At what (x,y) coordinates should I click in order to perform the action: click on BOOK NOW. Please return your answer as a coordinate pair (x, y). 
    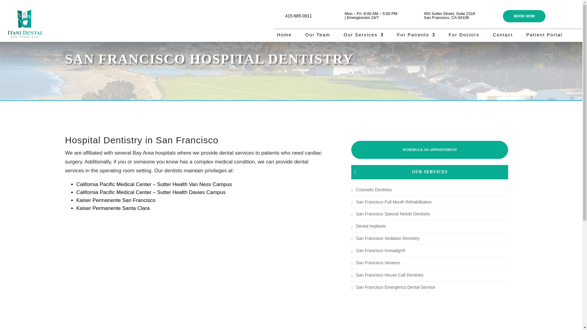
    Looking at the image, I should click on (524, 16).